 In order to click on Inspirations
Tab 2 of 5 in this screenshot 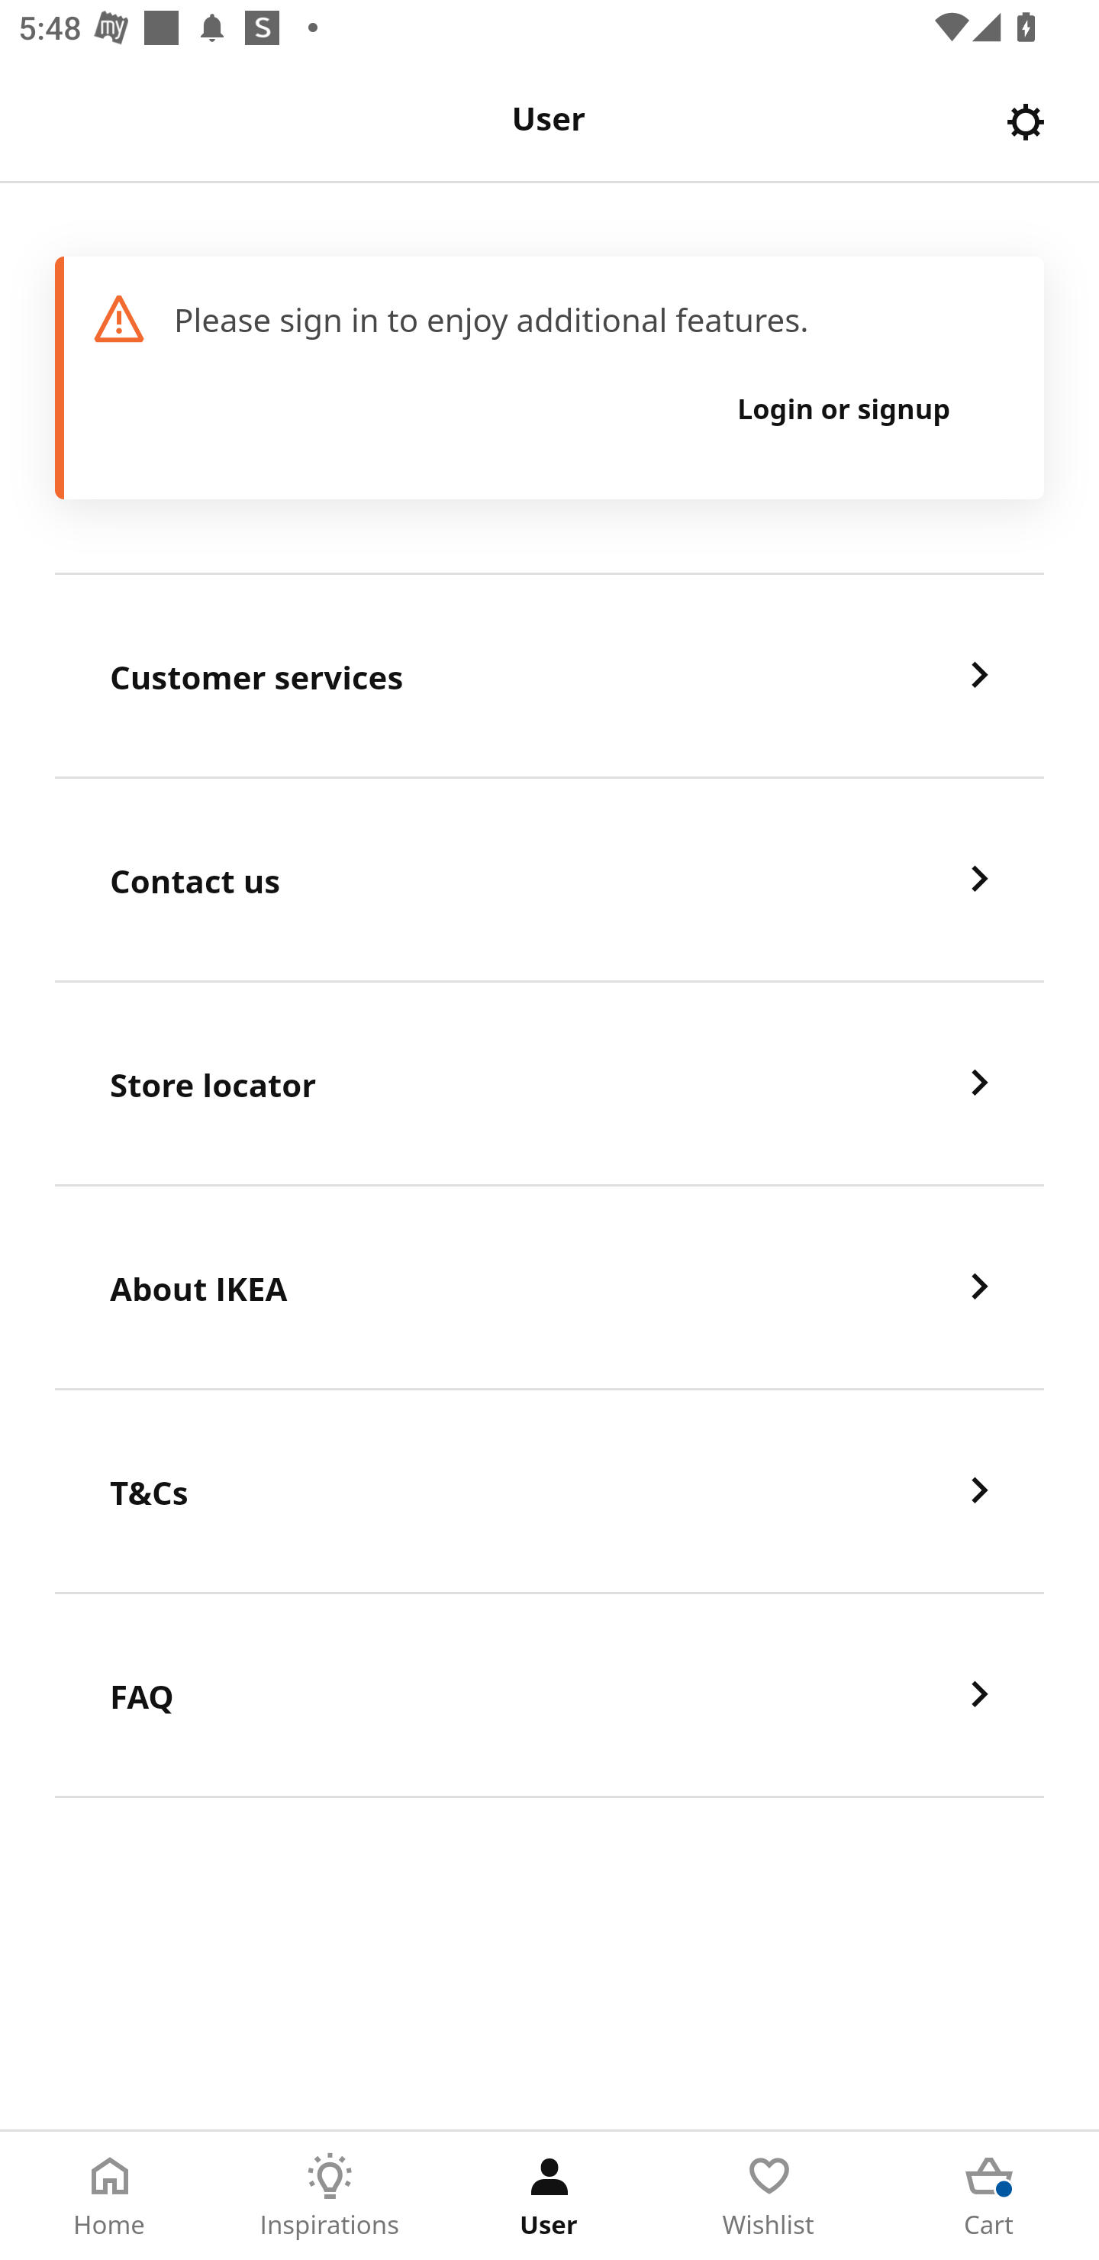, I will do `click(330, 2196)`.